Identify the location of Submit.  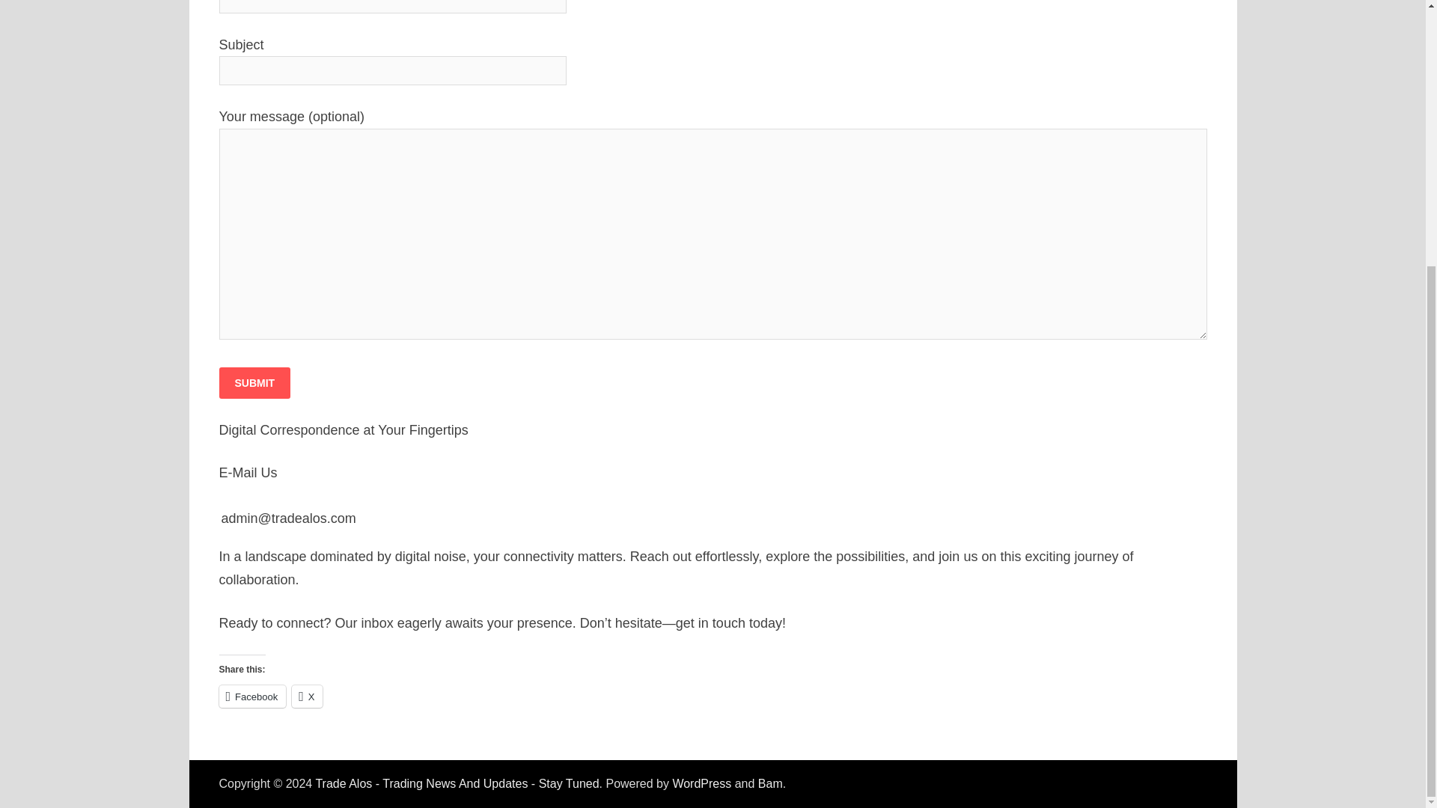
(254, 383).